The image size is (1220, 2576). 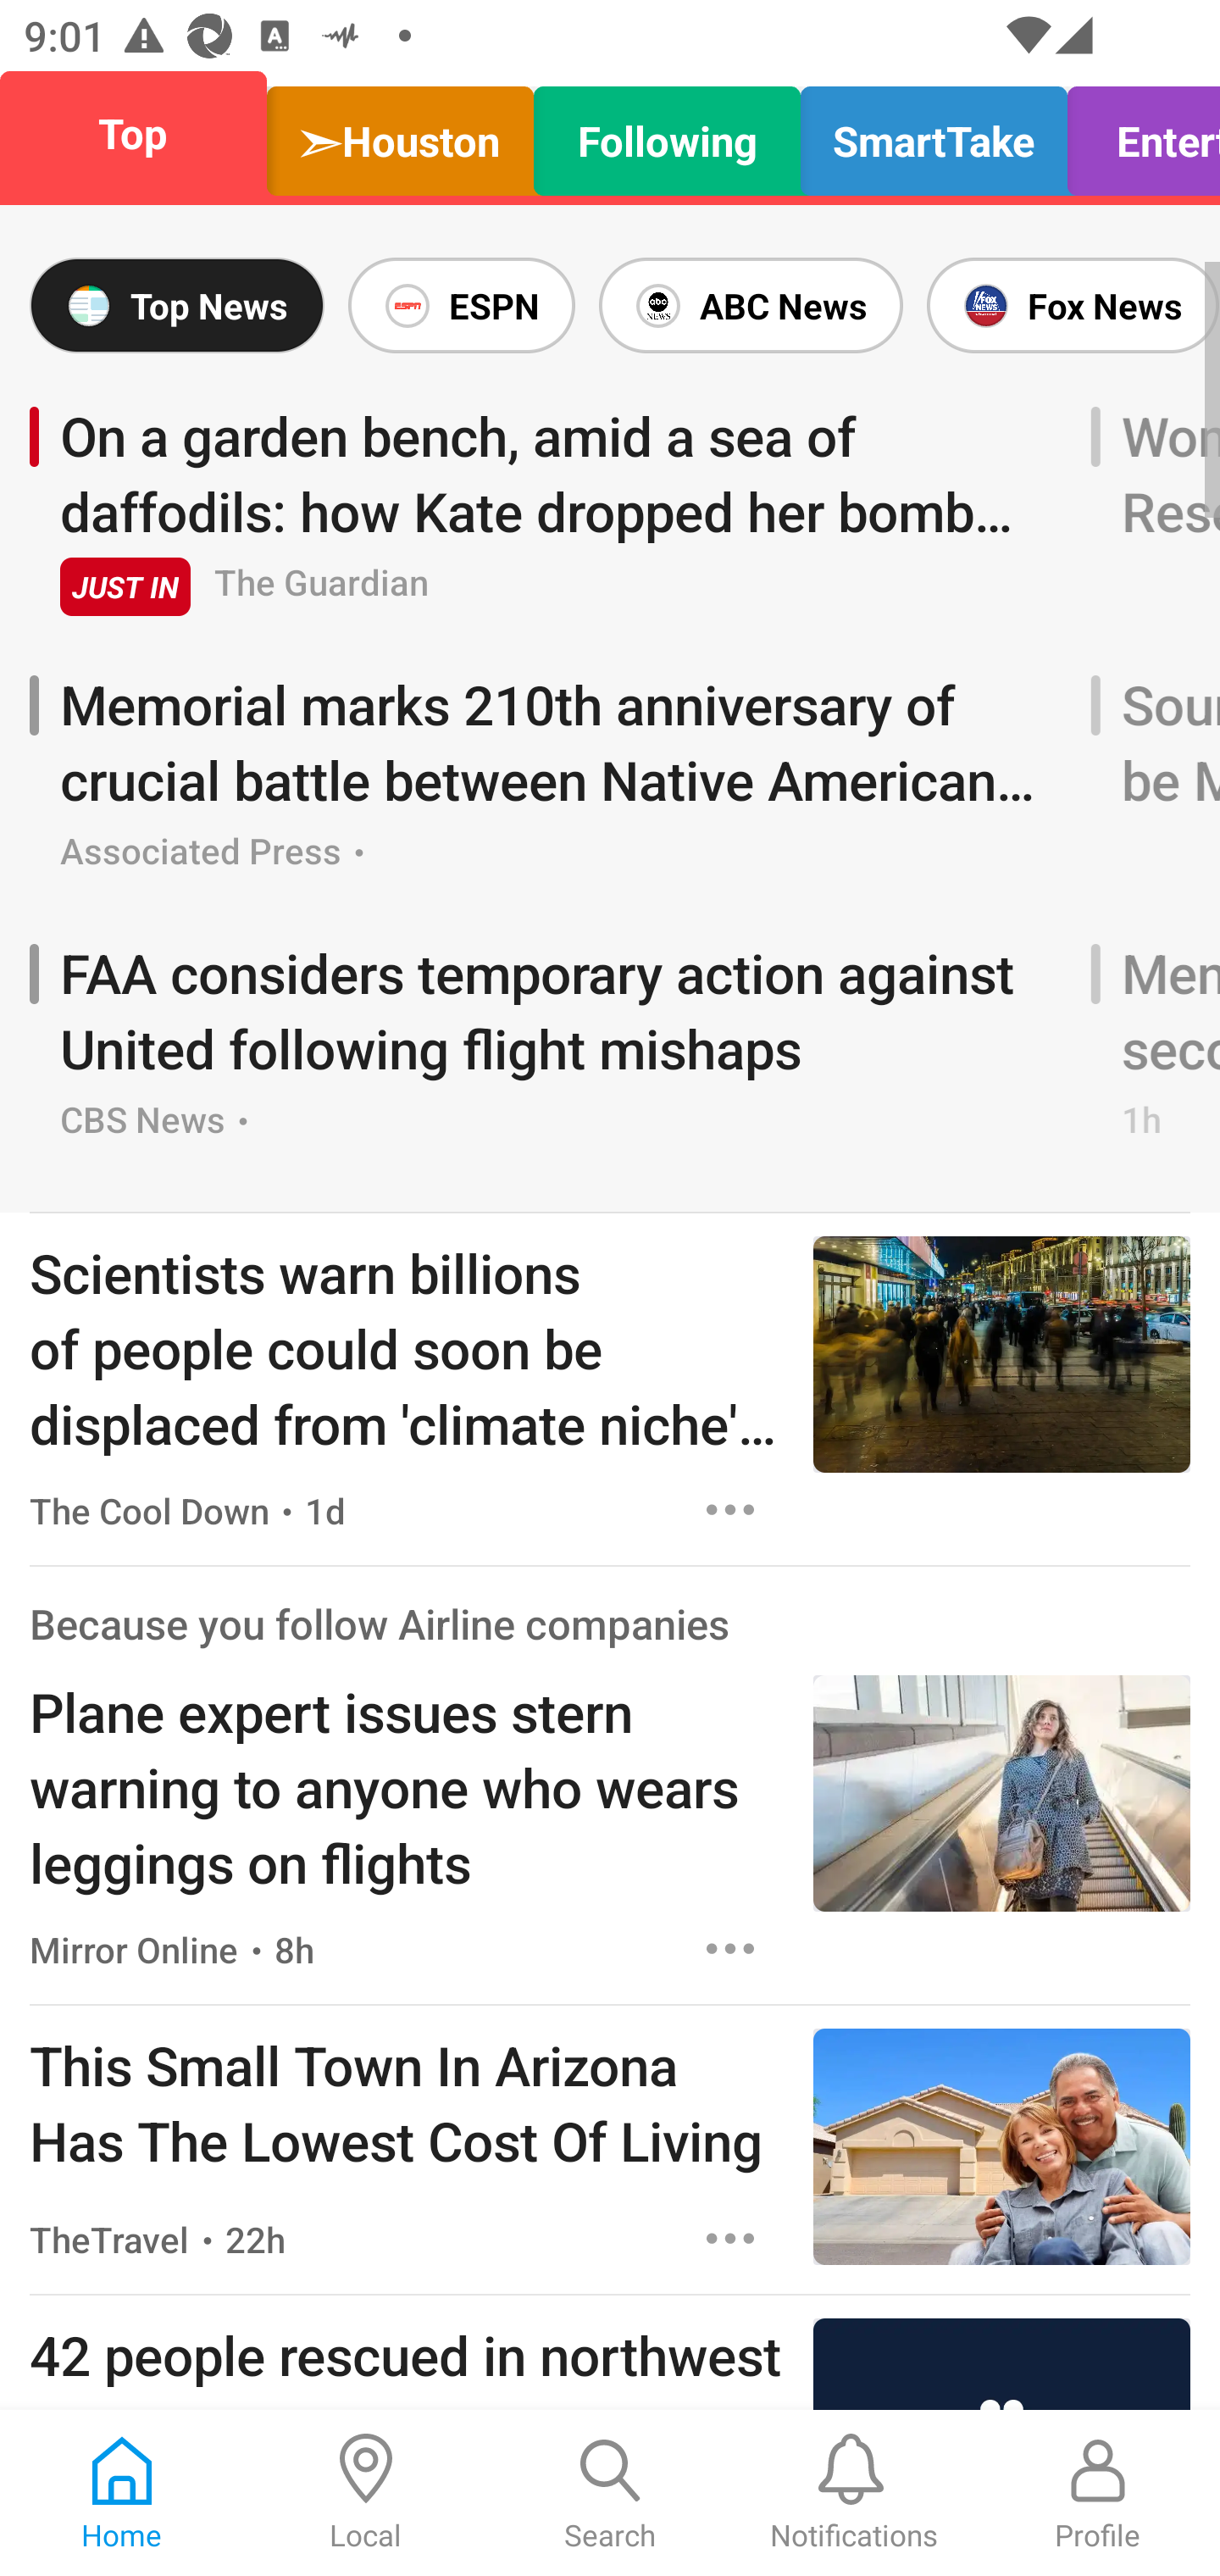 What do you see at coordinates (1134, 134) in the screenshot?
I see `Entertain` at bounding box center [1134, 134].